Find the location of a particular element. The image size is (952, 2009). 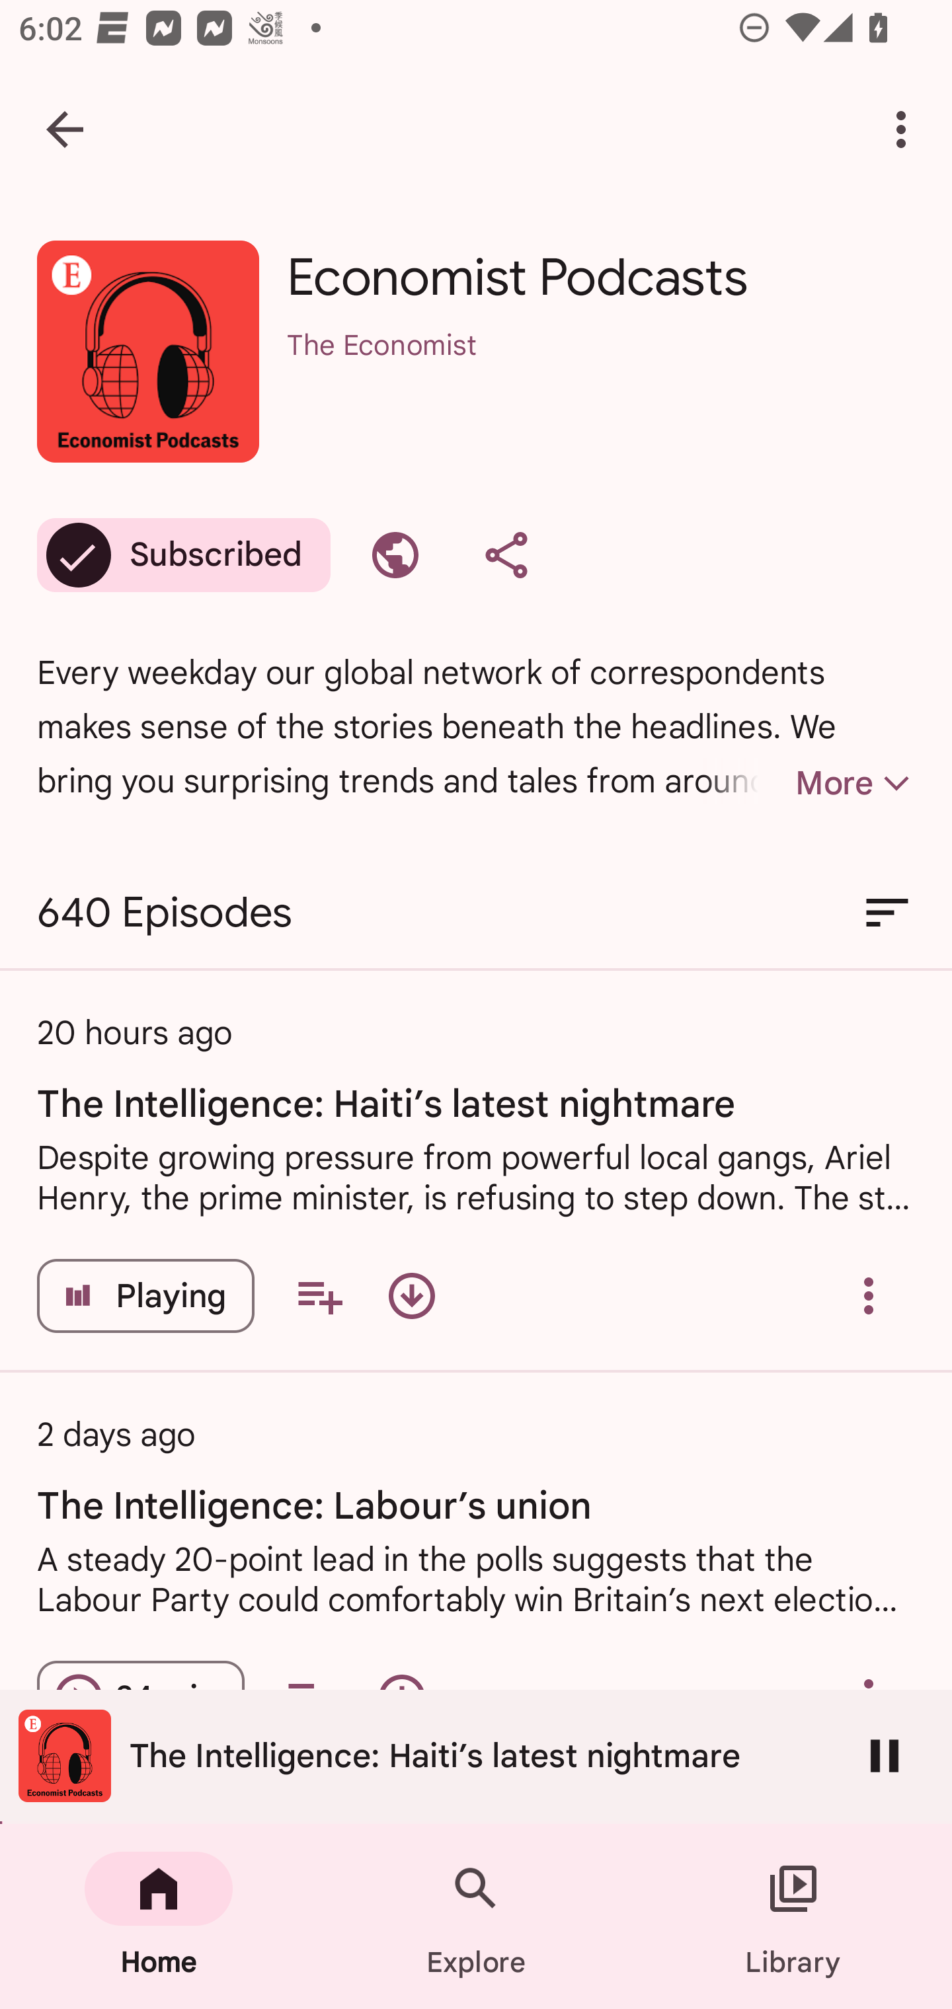

Download episode is located at coordinates (411, 1295).